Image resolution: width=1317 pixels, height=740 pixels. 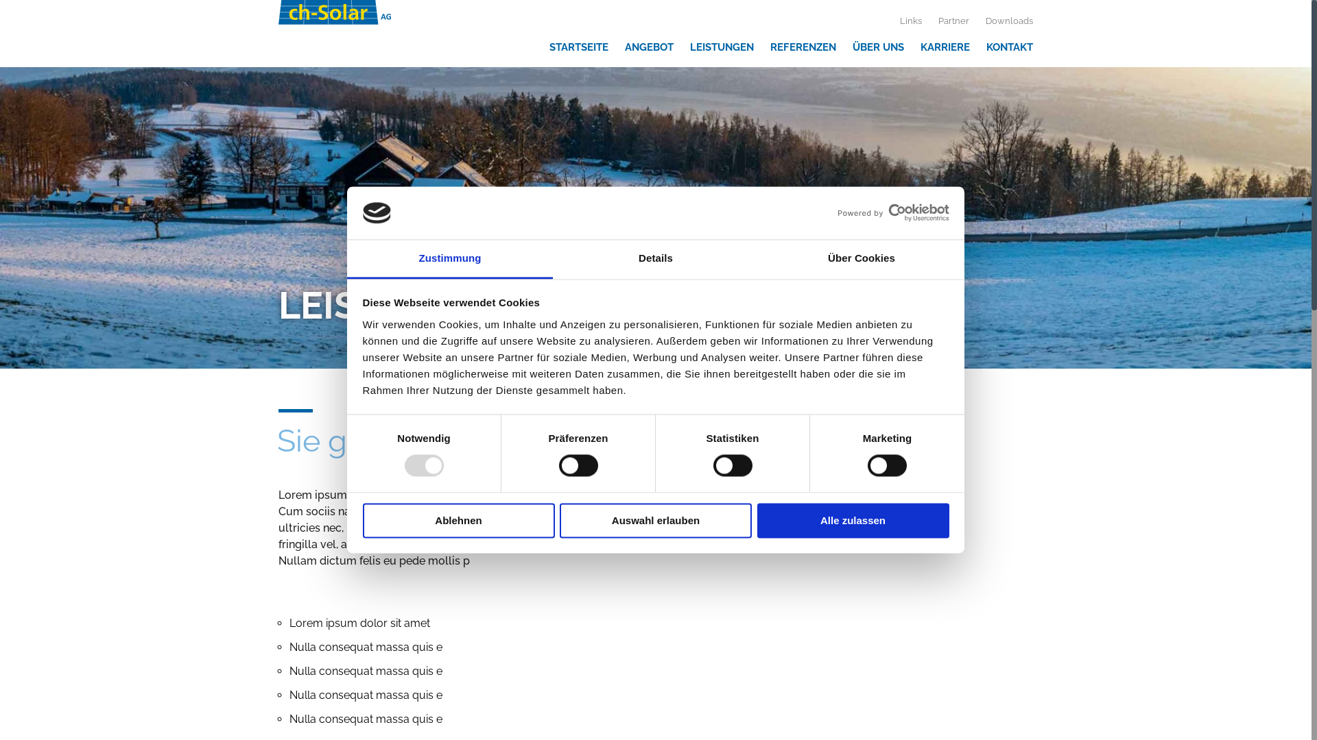 I want to click on Partner, so click(x=953, y=21).